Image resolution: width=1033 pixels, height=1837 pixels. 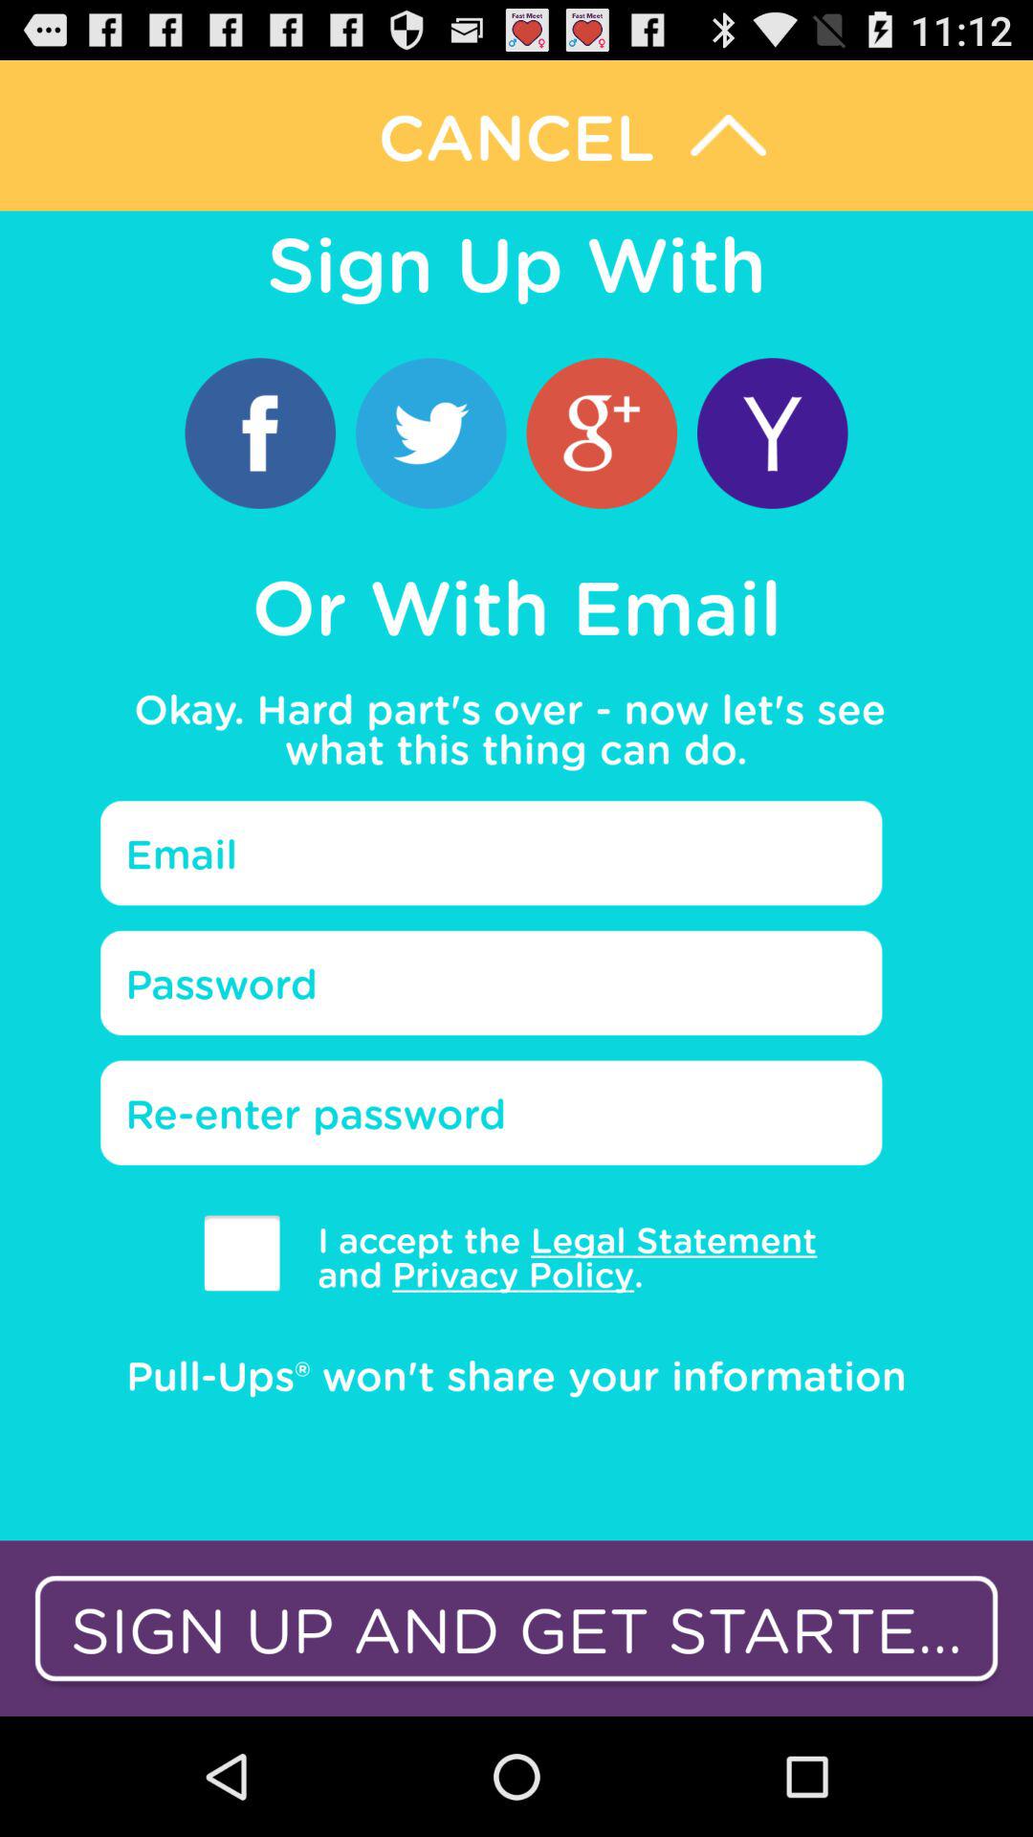 What do you see at coordinates (260, 432) in the screenshot?
I see `use facebook log in` at bounding box center [260, 432].